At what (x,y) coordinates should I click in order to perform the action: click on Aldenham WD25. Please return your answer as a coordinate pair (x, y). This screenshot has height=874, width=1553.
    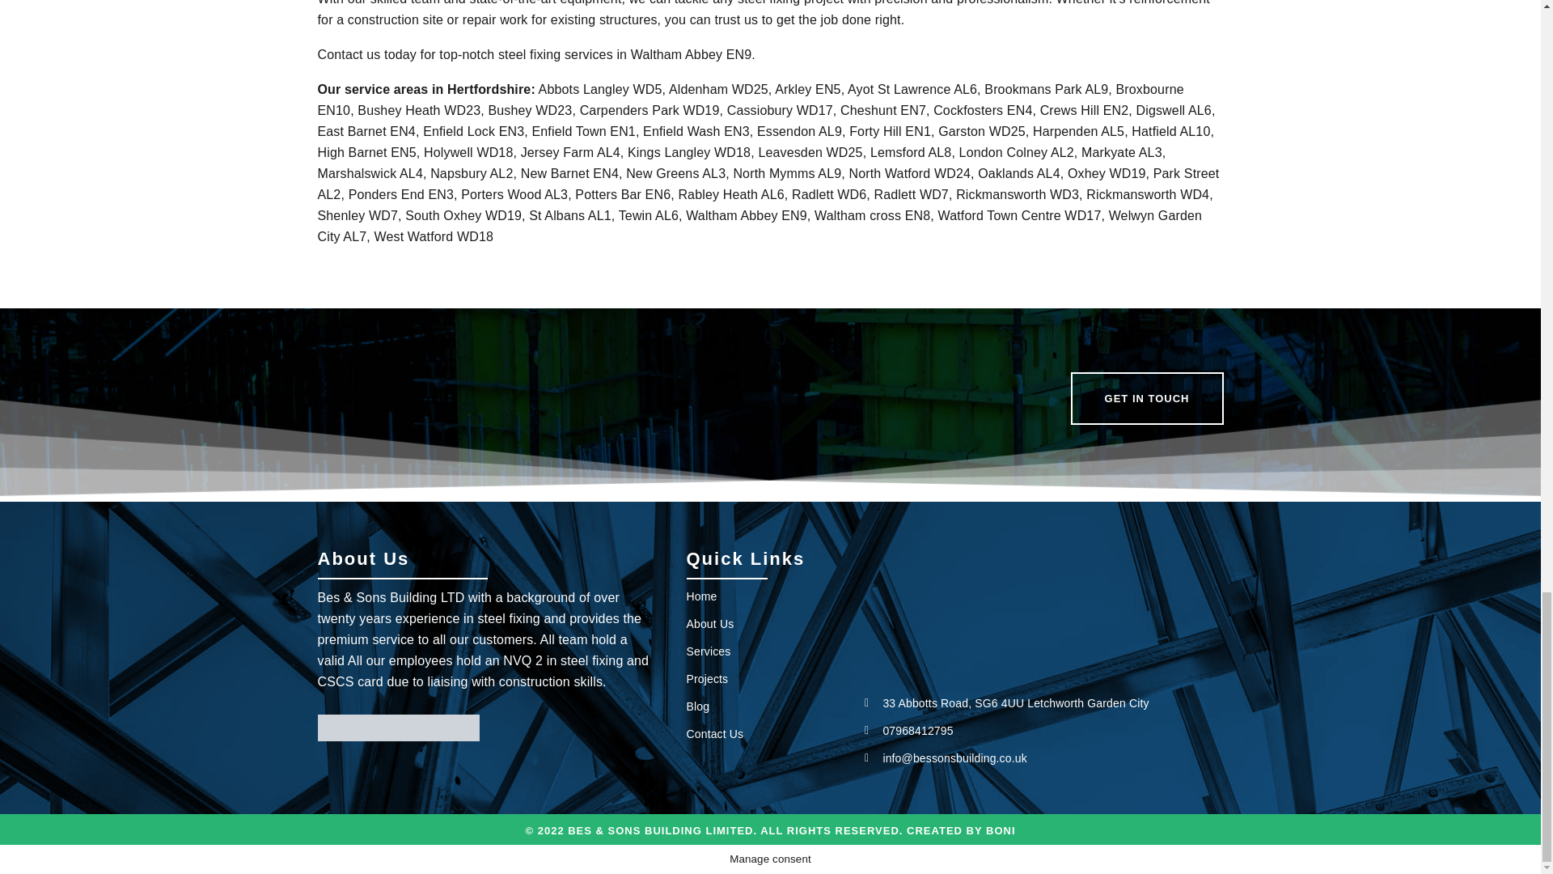
    Looking at the image, I should click on (718, 89).